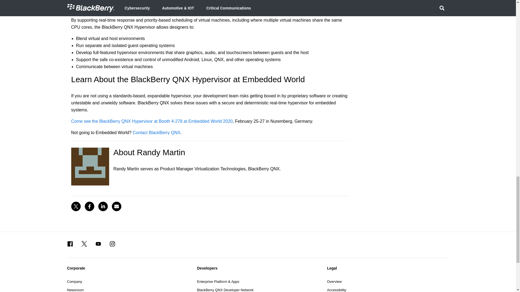 This screenshot has width=520, height=292. Describe the element at coordinates (74, 281) in the screenshot. I see `Company` at that location.